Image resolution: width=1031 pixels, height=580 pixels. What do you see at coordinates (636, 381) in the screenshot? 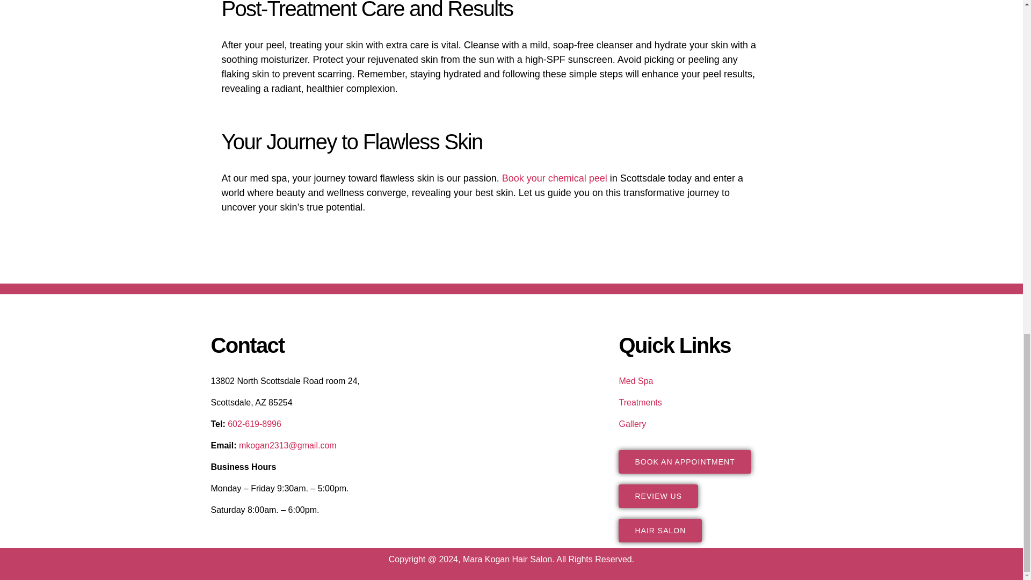
I see `Med Spa` at bounding box center [636, 381].